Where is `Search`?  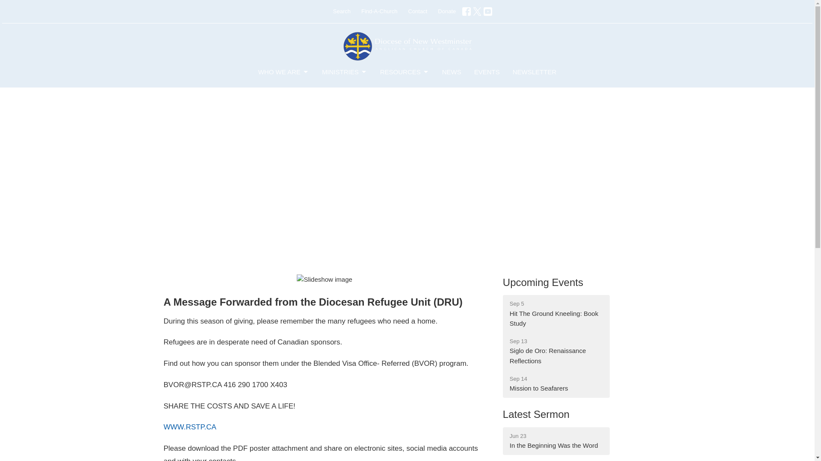 Search is located at coordinates (342, 11).